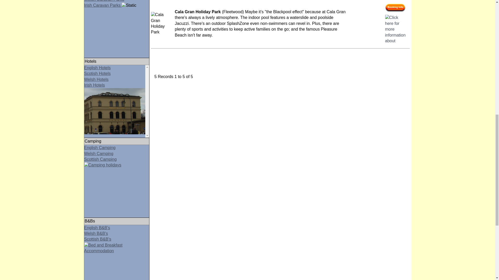  What do you see at coordinates (97, 68) in the screenshot?
I see `English Hotels` at bounding box center [97, 68].